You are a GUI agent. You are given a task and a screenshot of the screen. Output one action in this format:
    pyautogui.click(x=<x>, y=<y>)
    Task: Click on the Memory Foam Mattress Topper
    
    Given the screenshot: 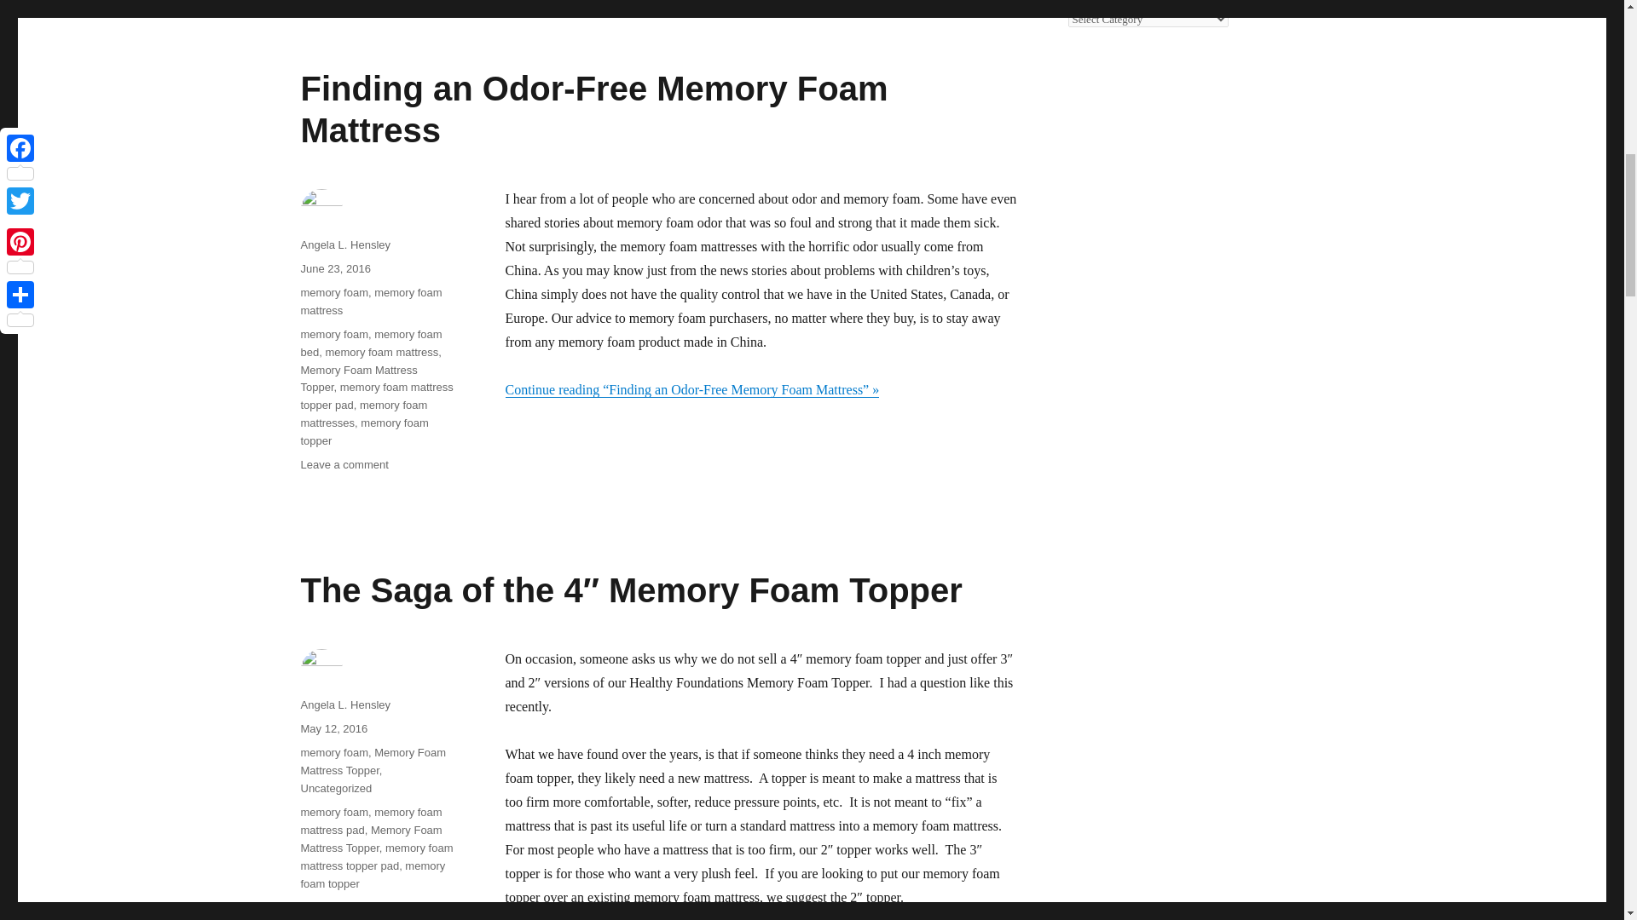 What is the action you would take?
    pyautogui.click(x=358, y=378)
    